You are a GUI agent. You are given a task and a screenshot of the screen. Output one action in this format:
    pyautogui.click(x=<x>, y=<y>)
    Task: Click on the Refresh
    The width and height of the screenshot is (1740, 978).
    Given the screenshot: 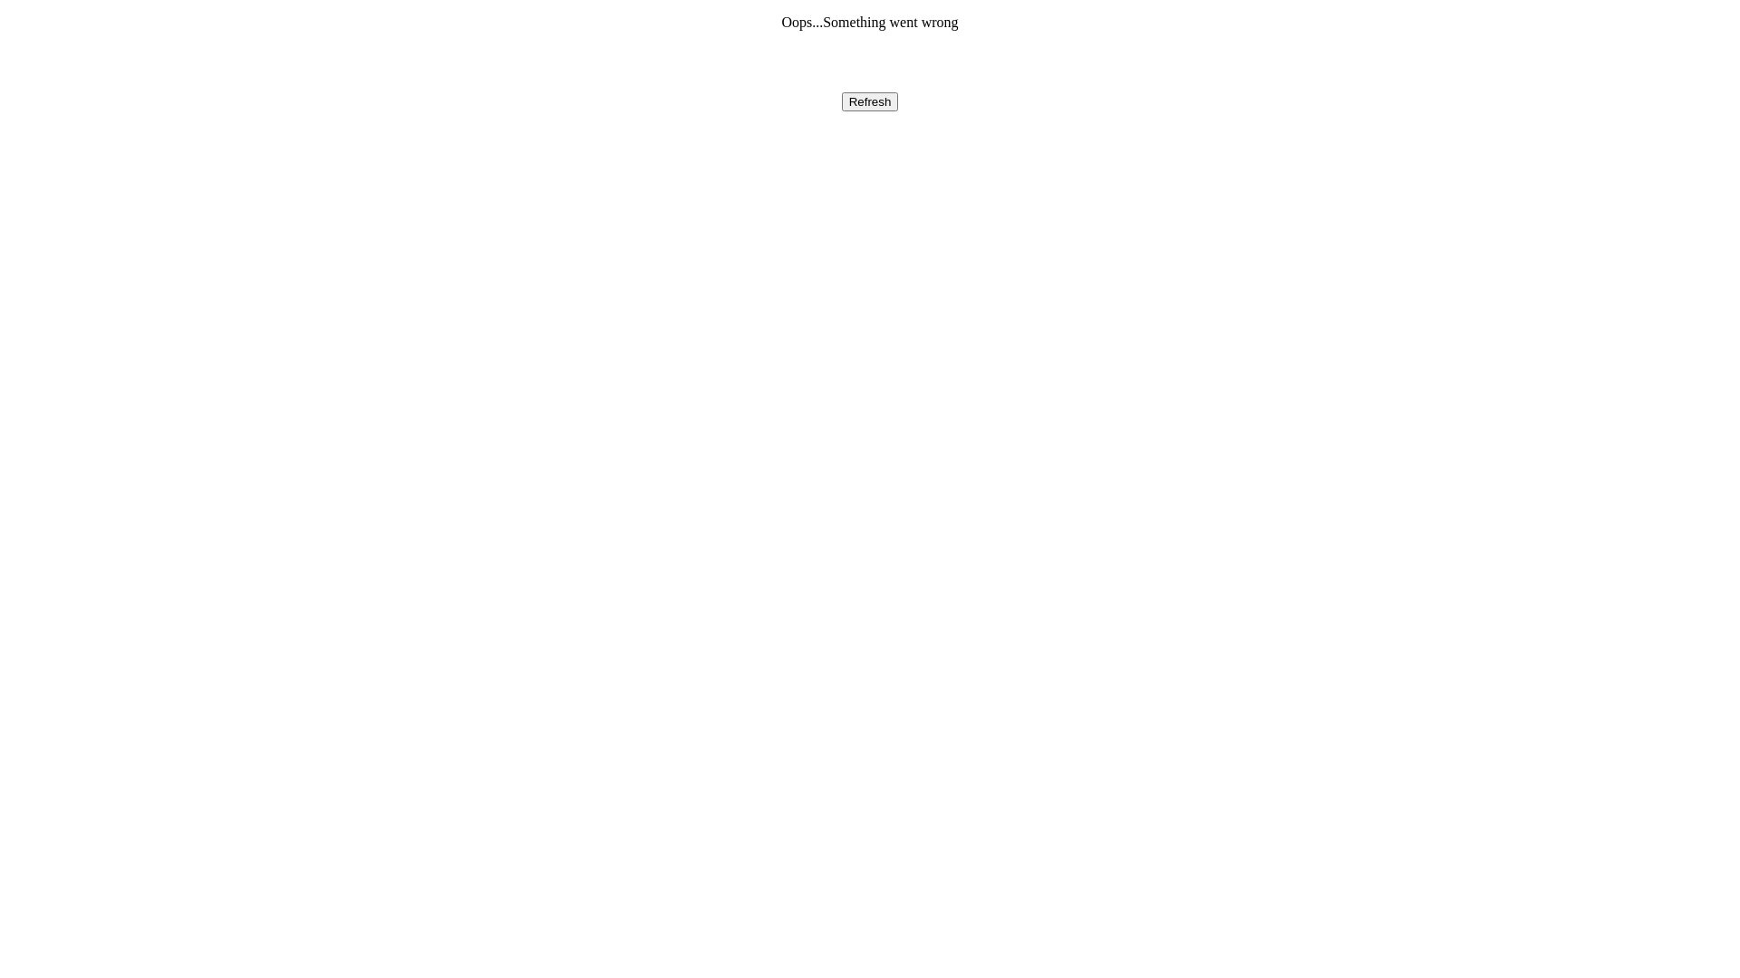 What is the action you would take?
    pyautogui.click(x=870, y=101)
    